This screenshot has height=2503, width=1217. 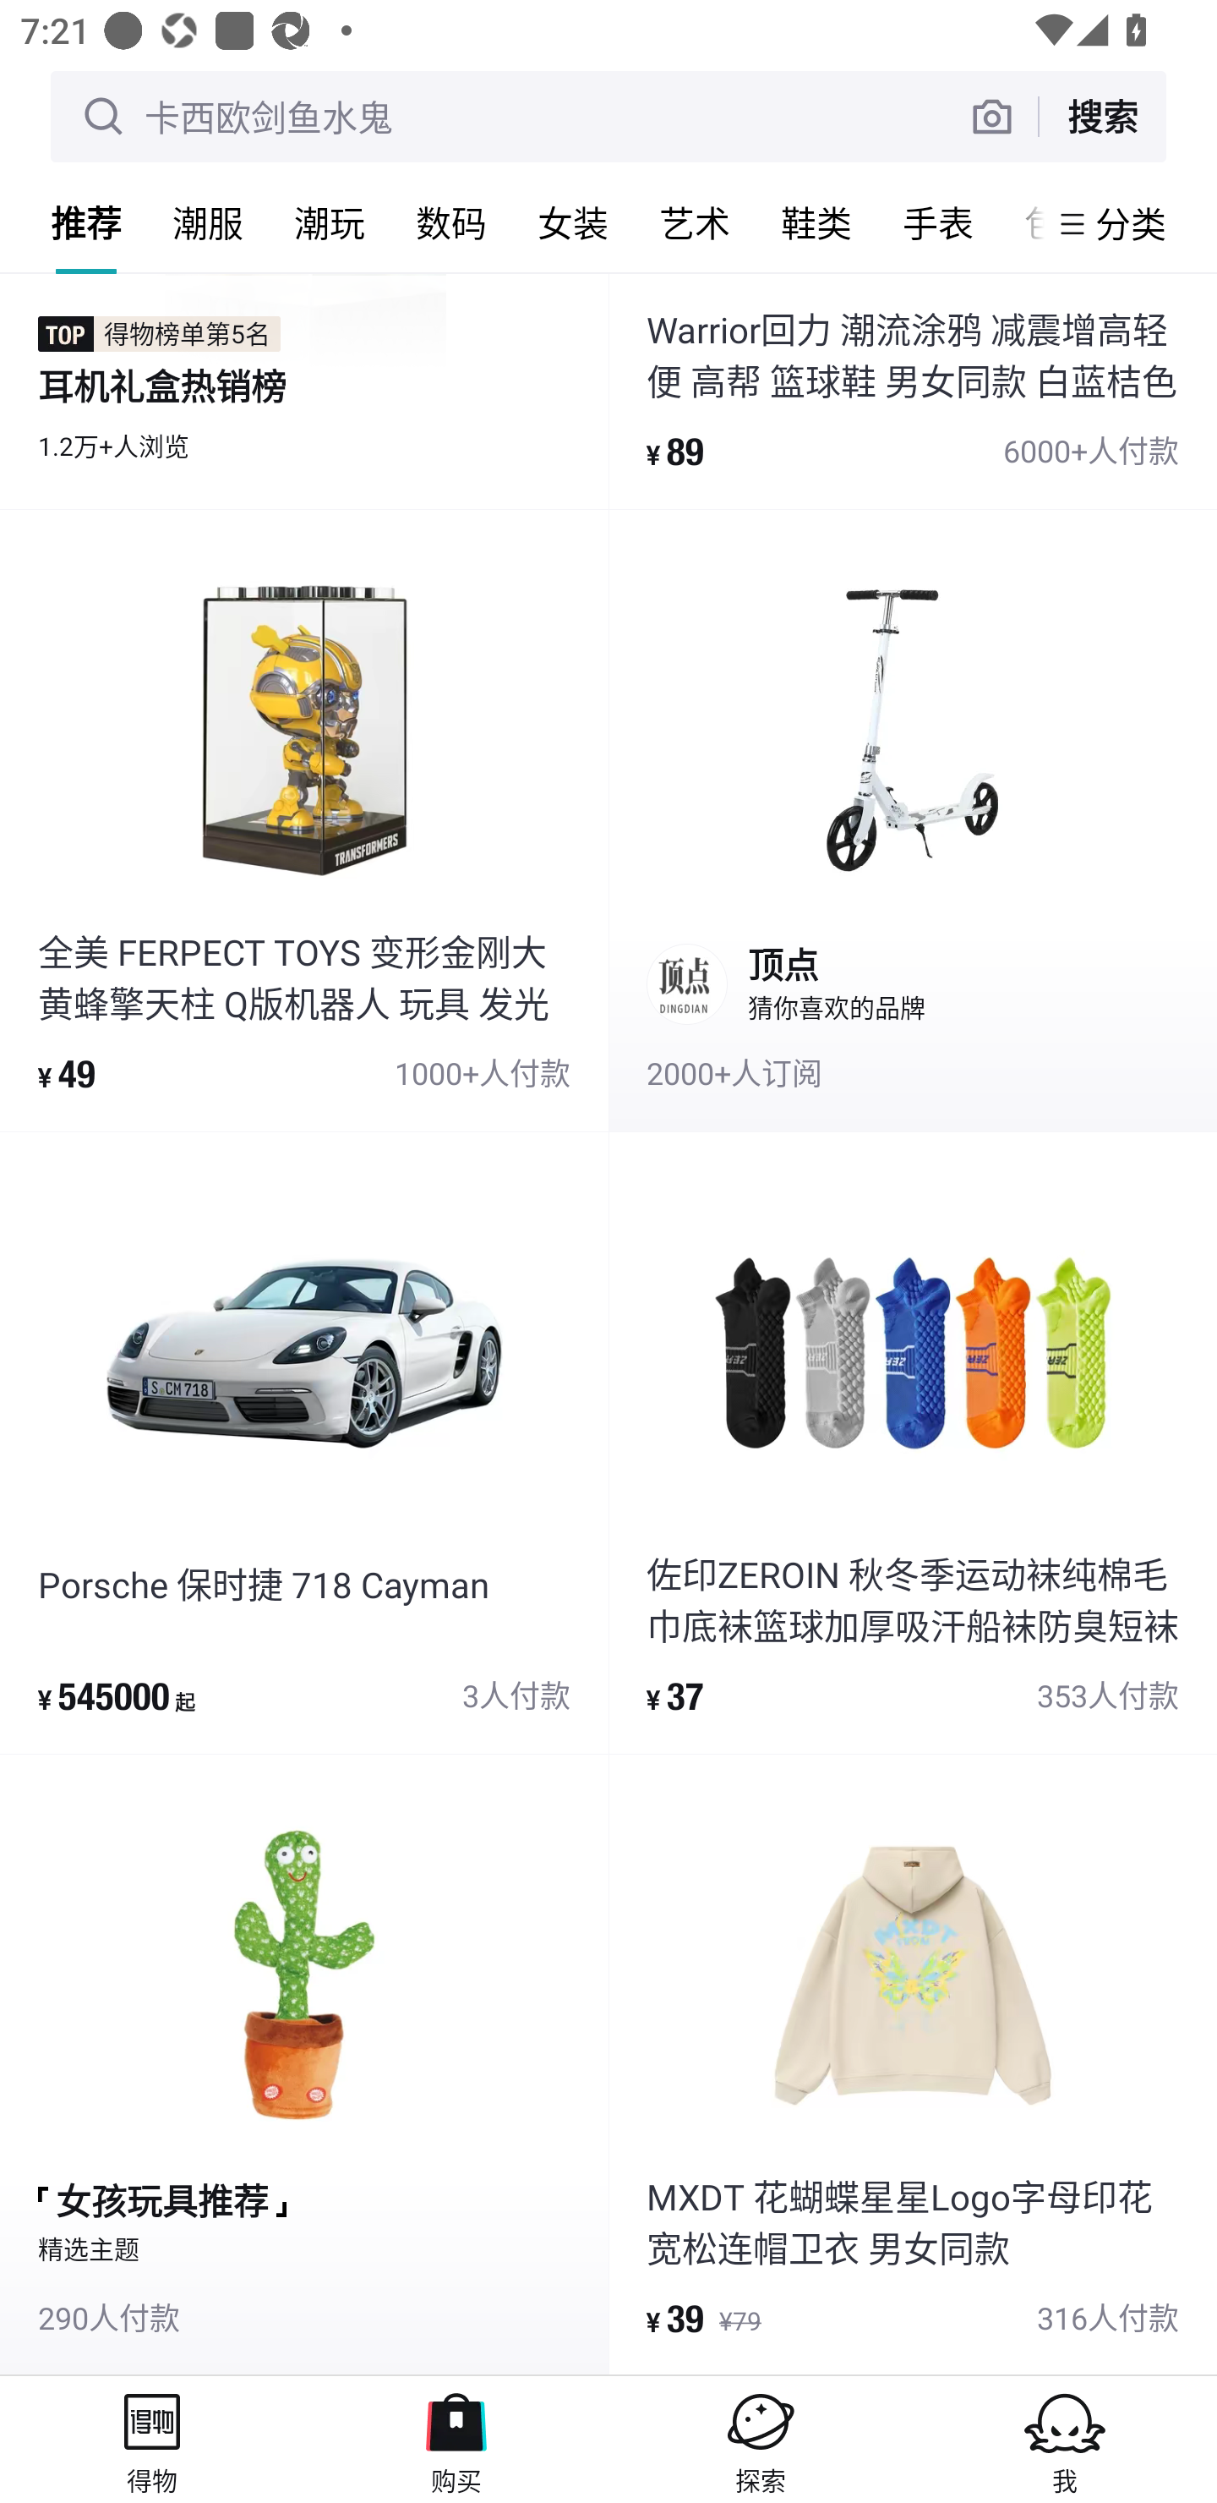 What do you see at coordinates (695, 222) in the screenshot?
I see `艺术` at bounding box center [695, 222].